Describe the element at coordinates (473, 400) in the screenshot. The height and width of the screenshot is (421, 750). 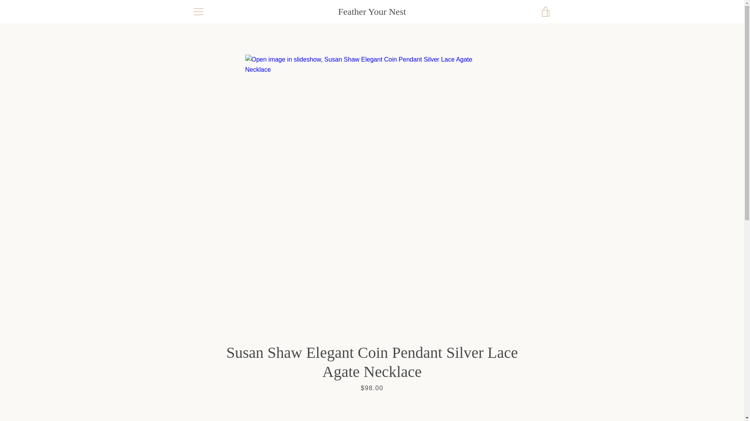
I see `Mastercard` at that location.